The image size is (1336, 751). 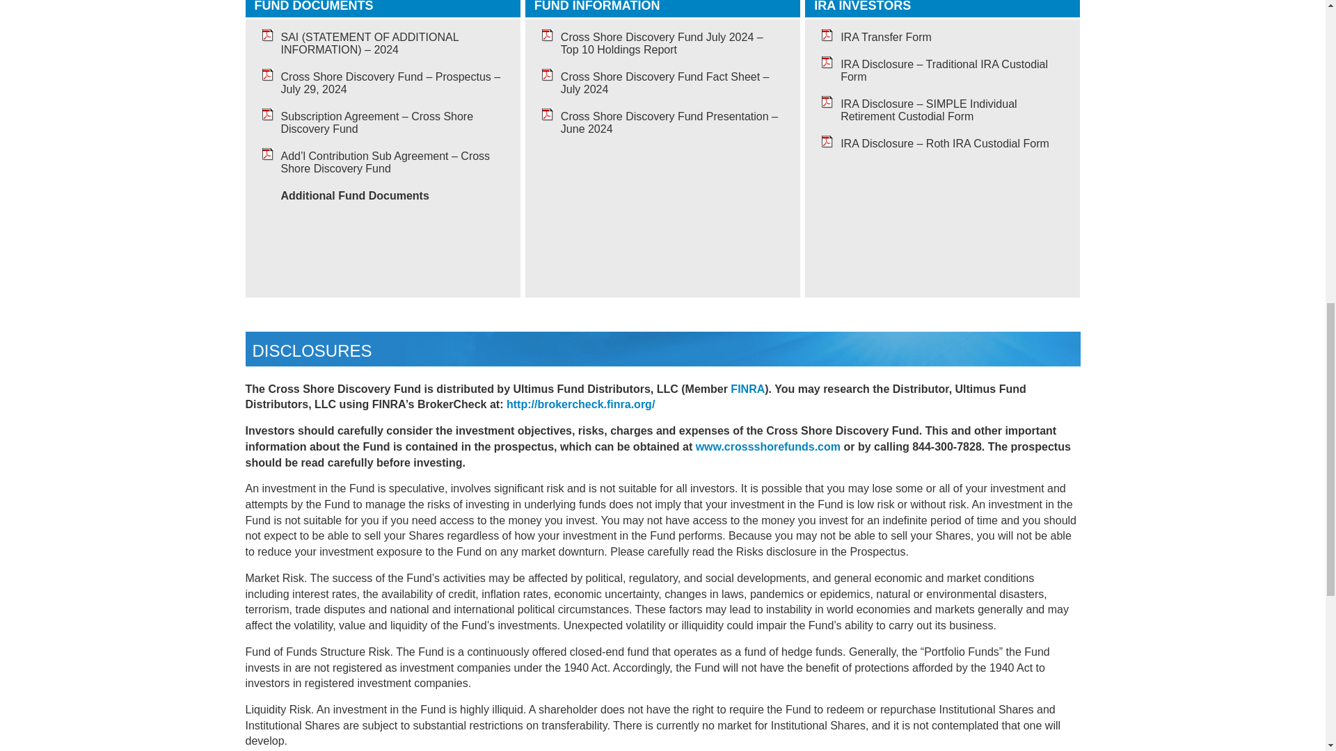 I want to click on Additional Fund Documents, so click(x=355, y=196).